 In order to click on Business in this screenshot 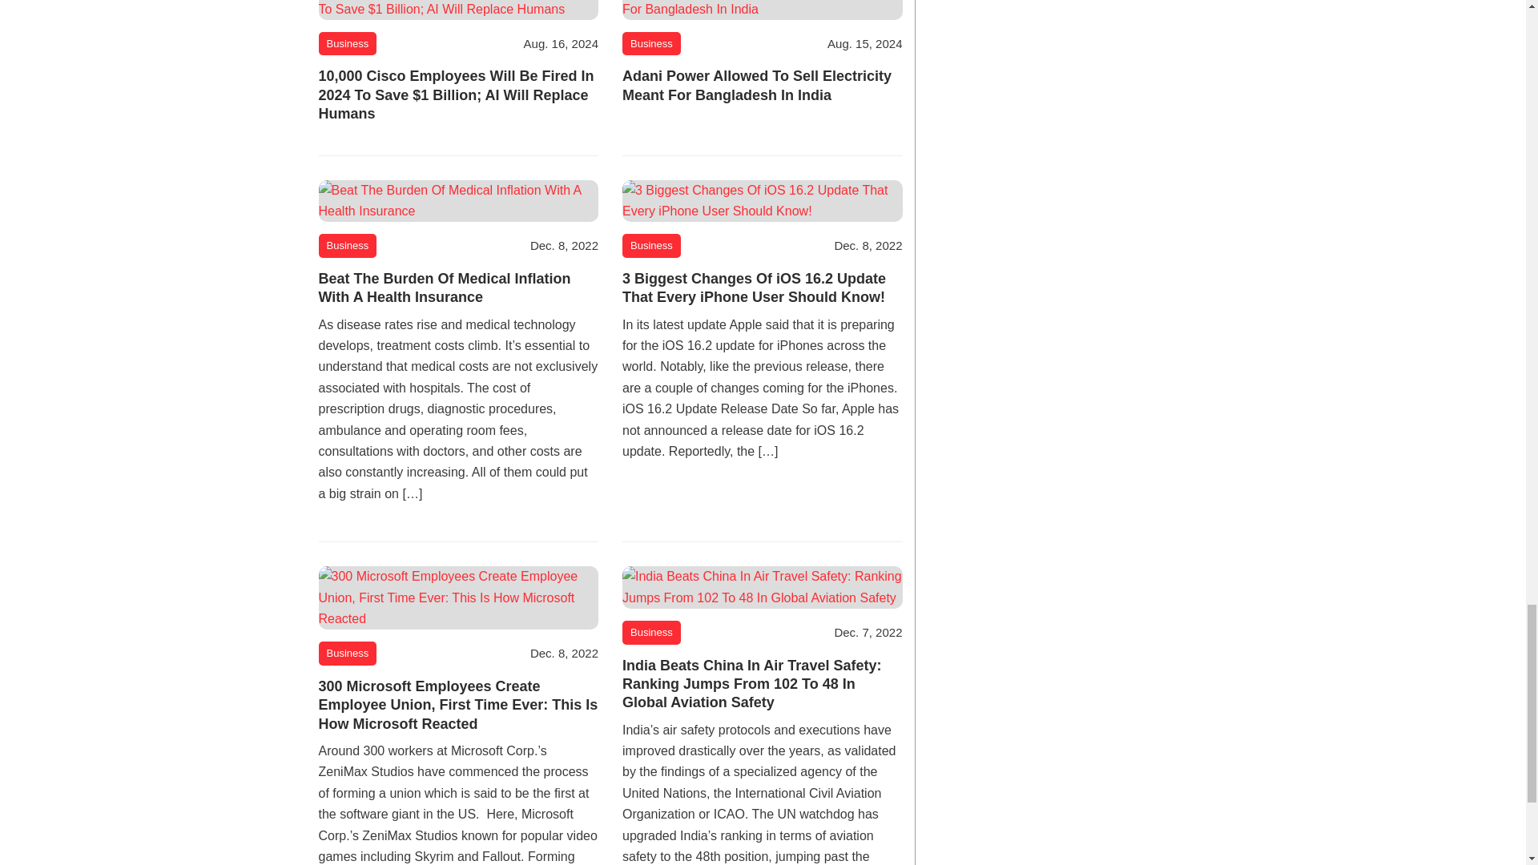, I will do `click(652, 245)`.